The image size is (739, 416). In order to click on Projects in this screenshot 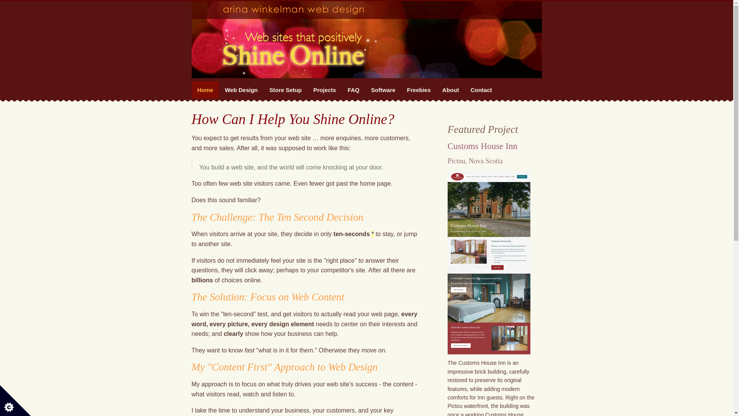, I will do `click(325, 90)`.